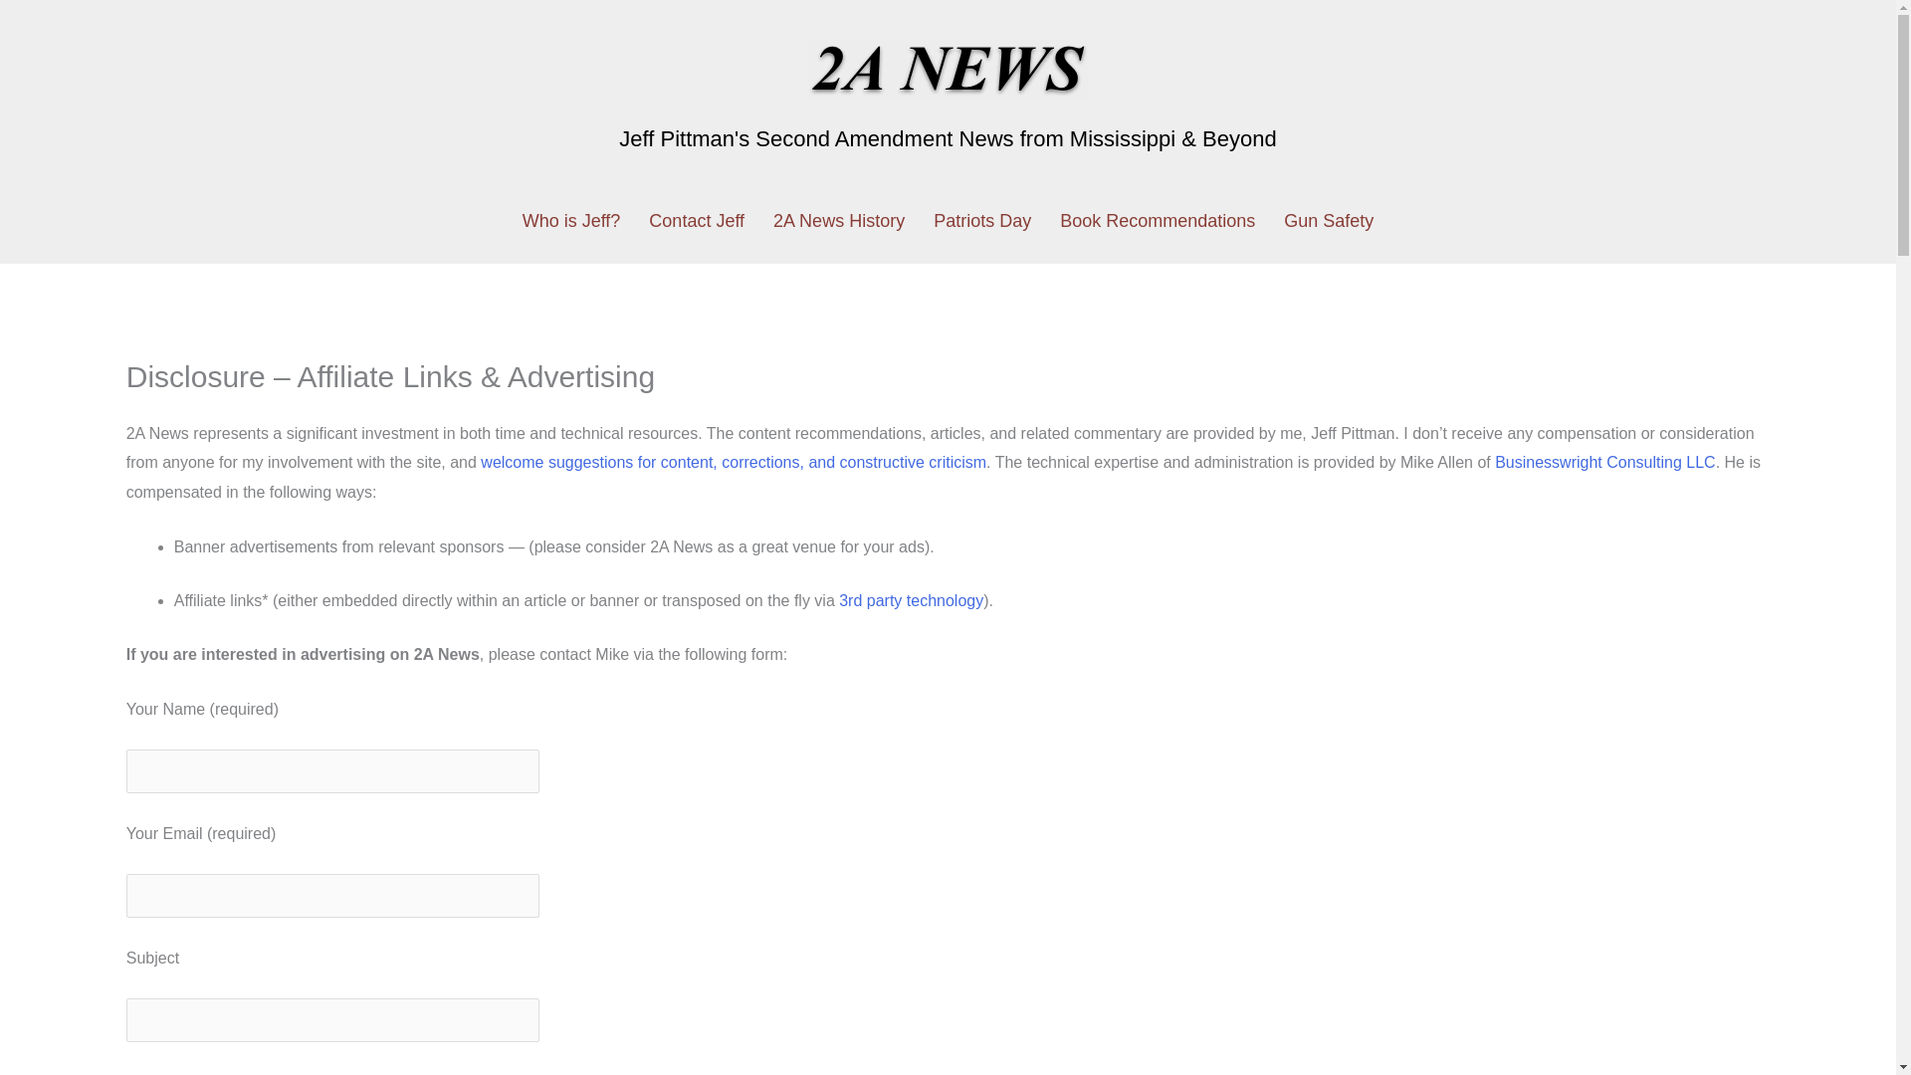  I want to click on 2Anews, so click(948, 70).